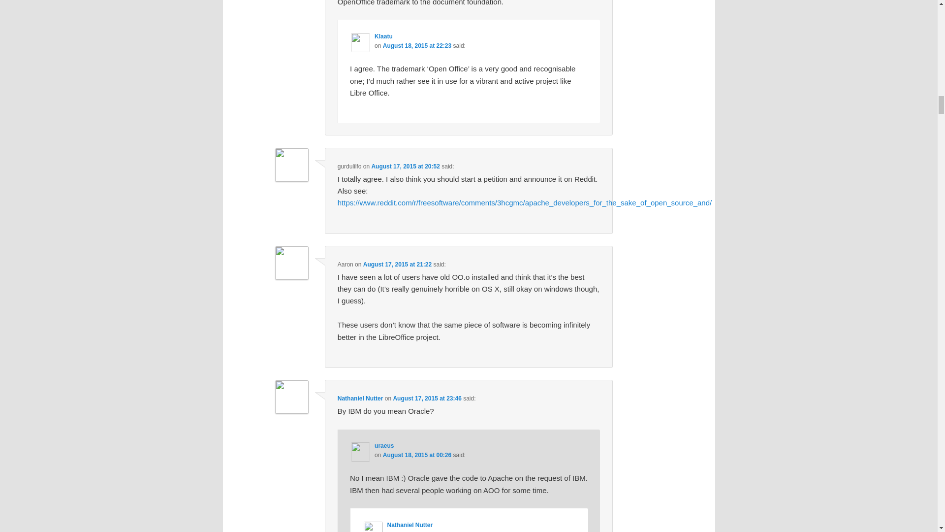 Image resolution: width=945 pixels, height=532 pixels. I want to click on August 17, 2015 at 23:46, so click(427, 399).